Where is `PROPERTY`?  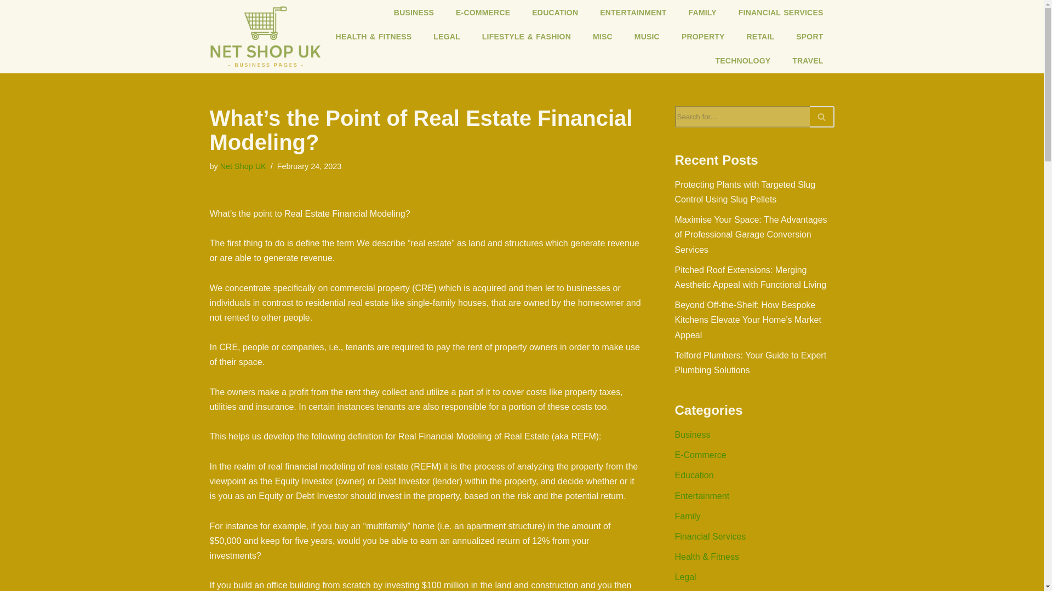 PROPERTY is located at coordinates (703, 36).